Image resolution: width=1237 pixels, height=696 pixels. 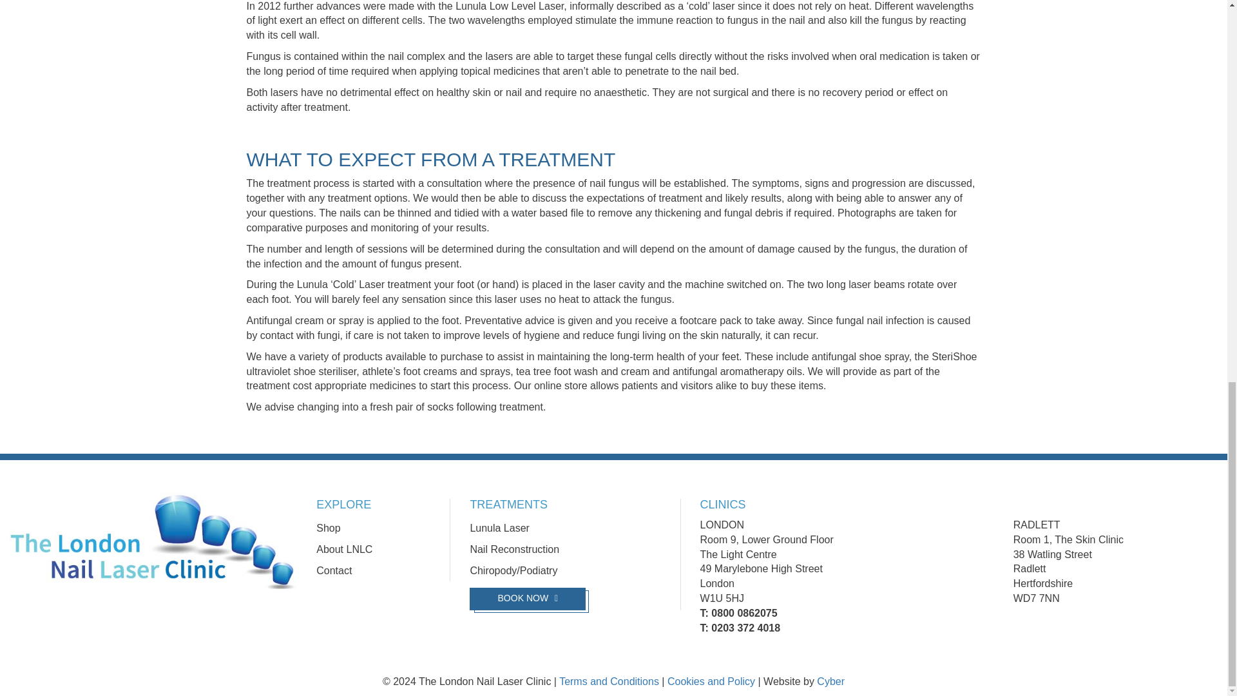 I want to click on Shop, so click(x=329, y=528).